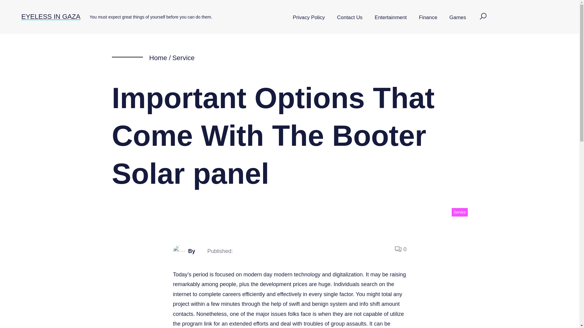 This screenshot has height=328, width=584. Describe the element at coordinates (428, 18) in the screenshot. I see `Finance` at that location.